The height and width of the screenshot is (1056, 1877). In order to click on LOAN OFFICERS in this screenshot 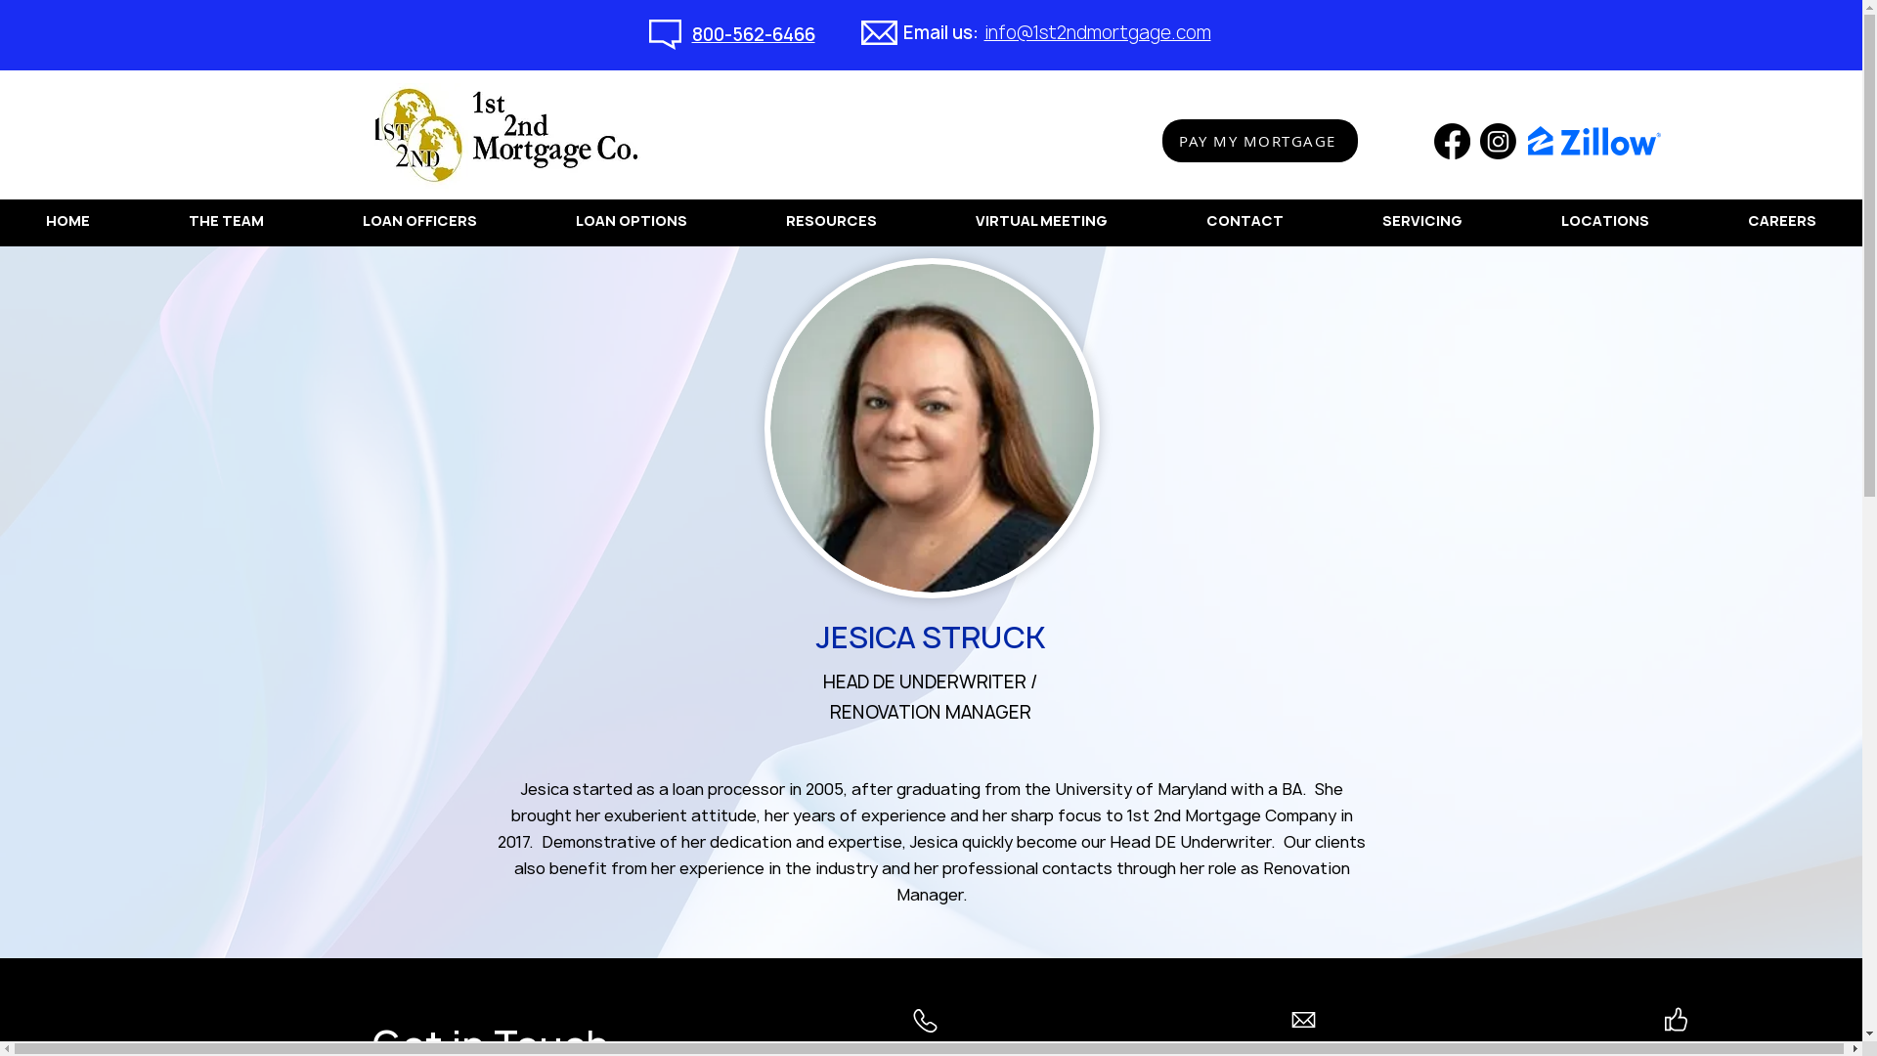, I will do `click(419, 223)`.